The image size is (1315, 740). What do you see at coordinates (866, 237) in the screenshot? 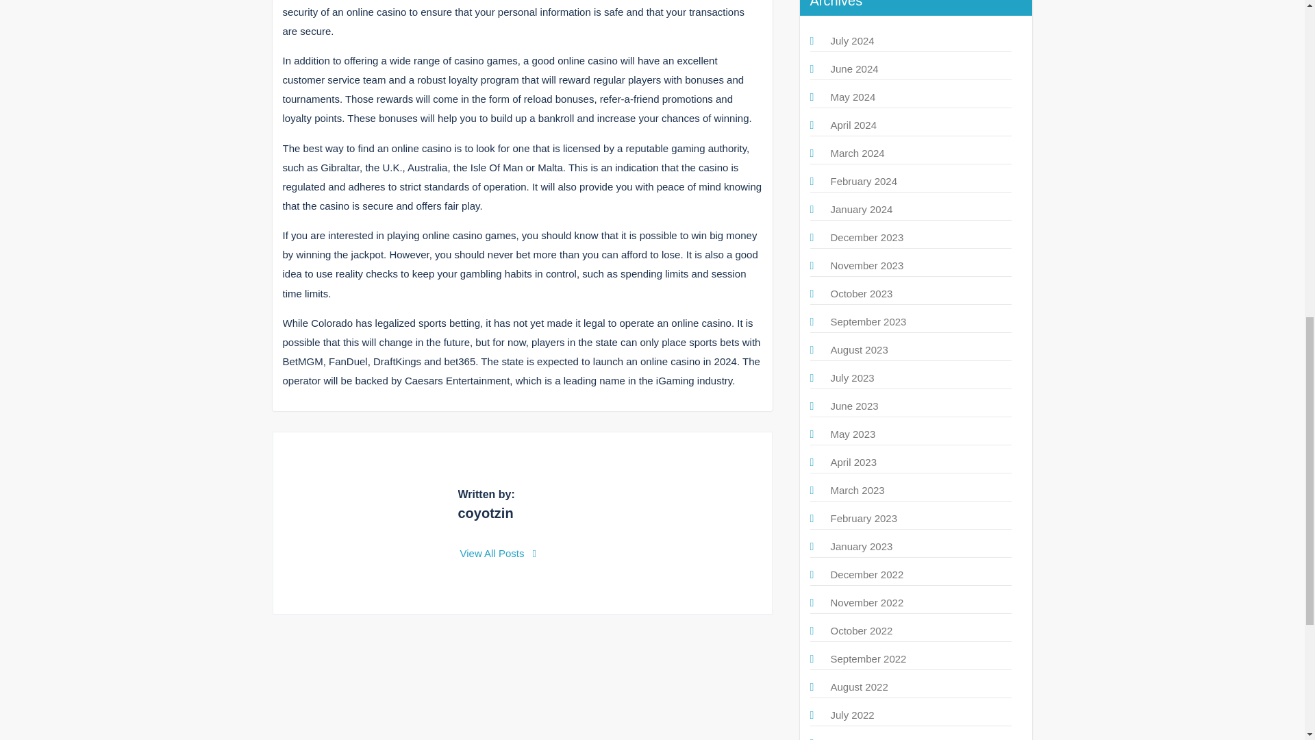
I see `December 2023` at bounding box center [866, 237].